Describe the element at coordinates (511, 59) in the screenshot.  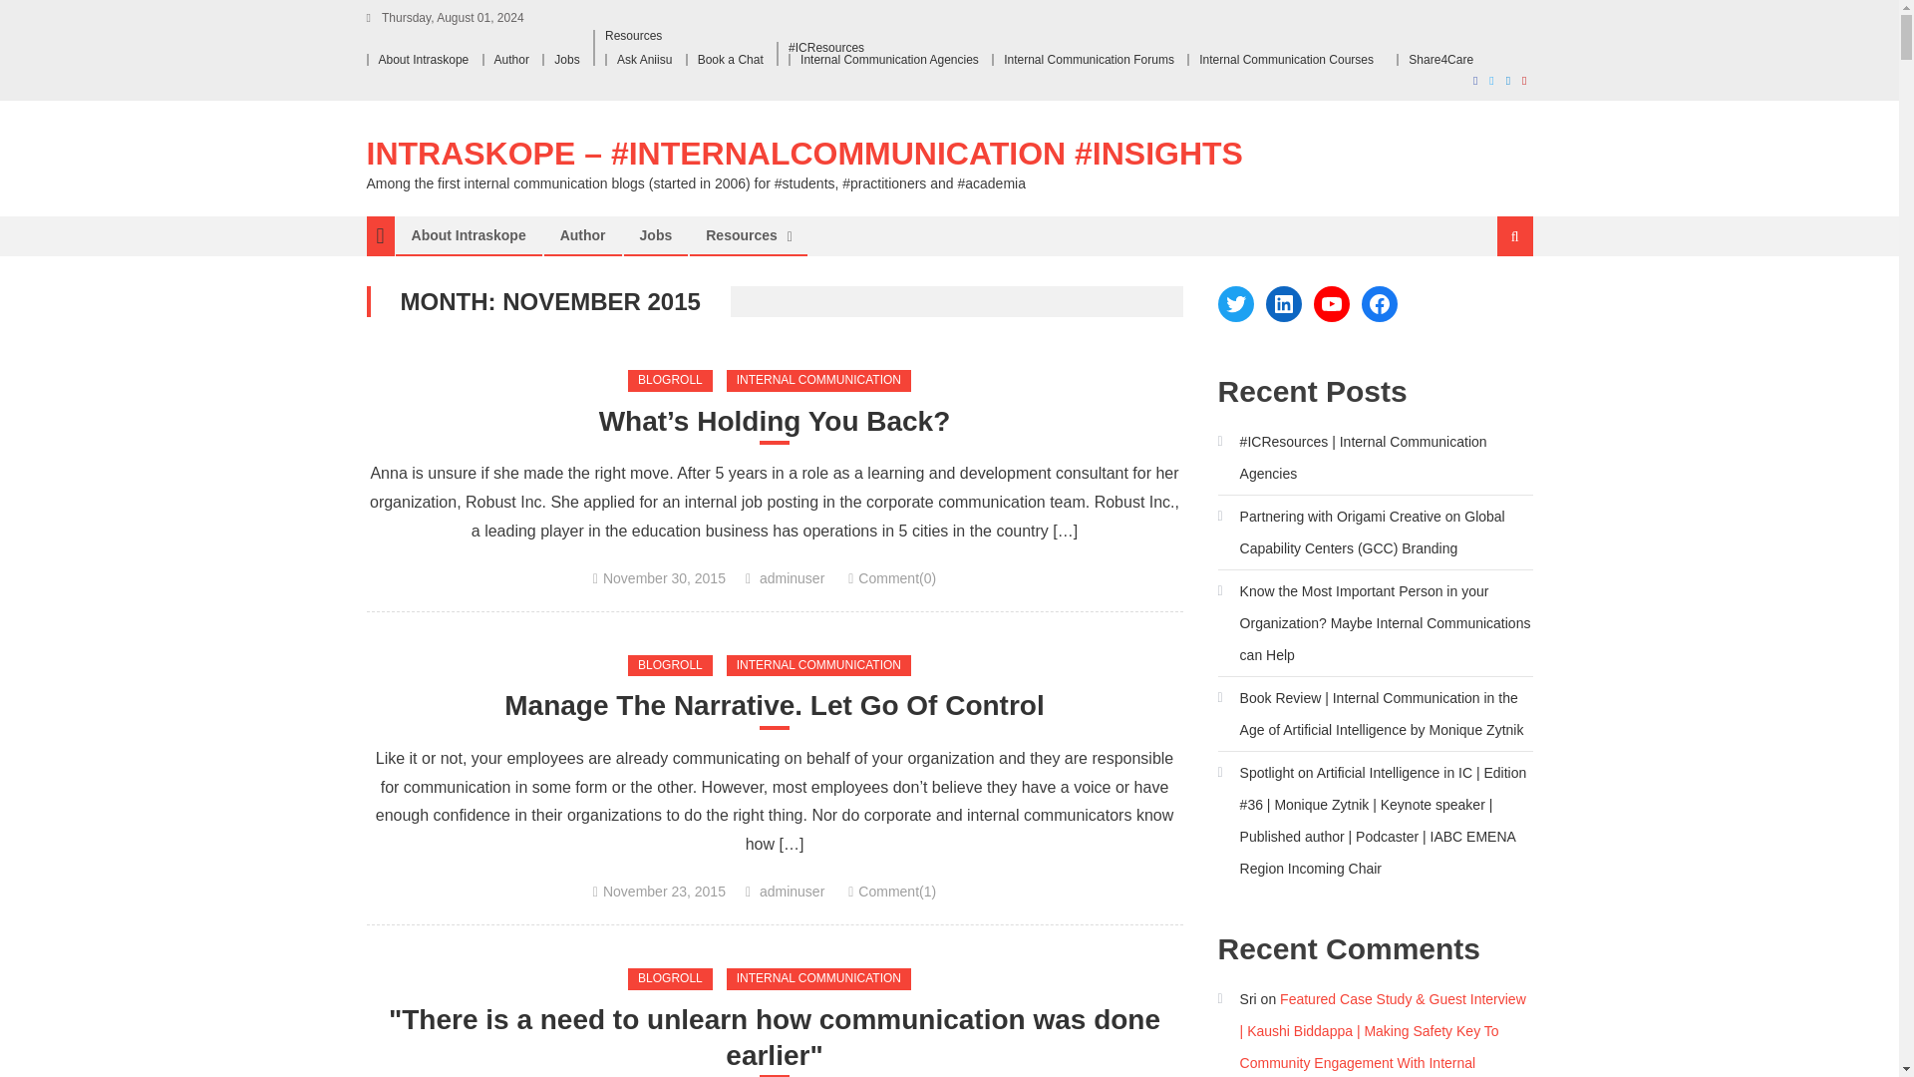
I see `Author` at that location.